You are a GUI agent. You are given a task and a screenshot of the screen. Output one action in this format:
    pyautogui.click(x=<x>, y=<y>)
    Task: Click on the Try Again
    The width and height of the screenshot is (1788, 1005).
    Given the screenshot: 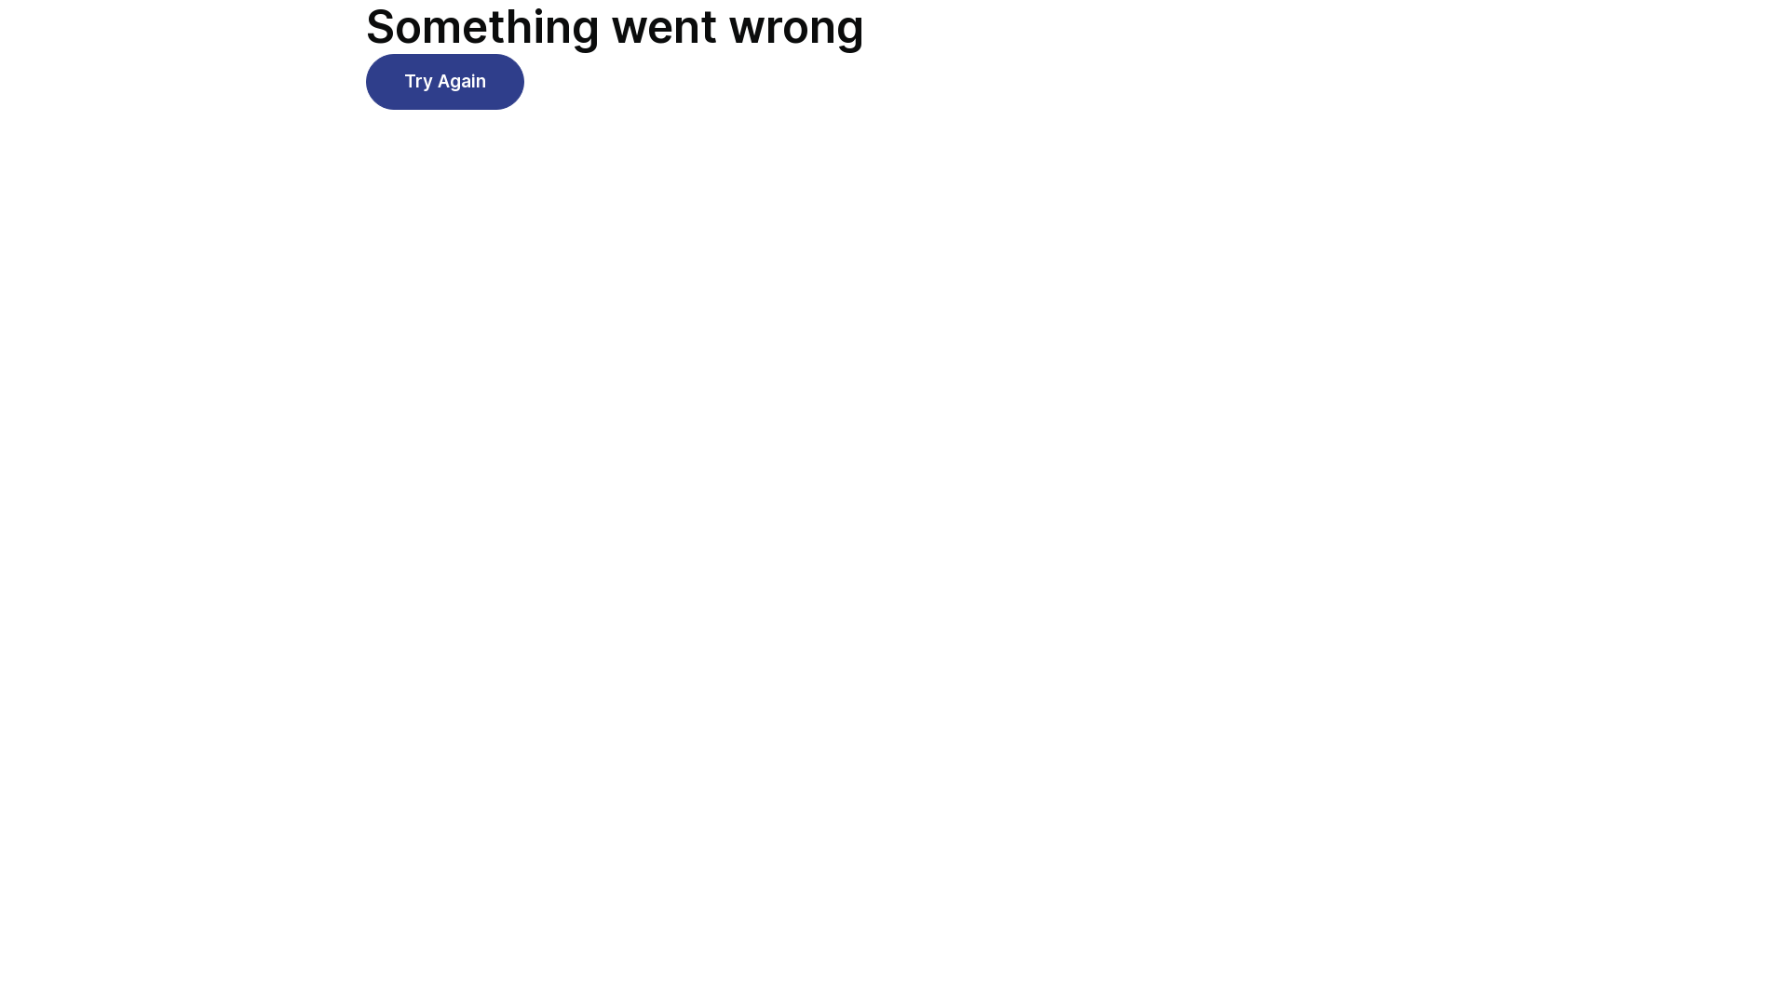 What is the action you would take?
    pyautogui.click(x=445, y=82)
    